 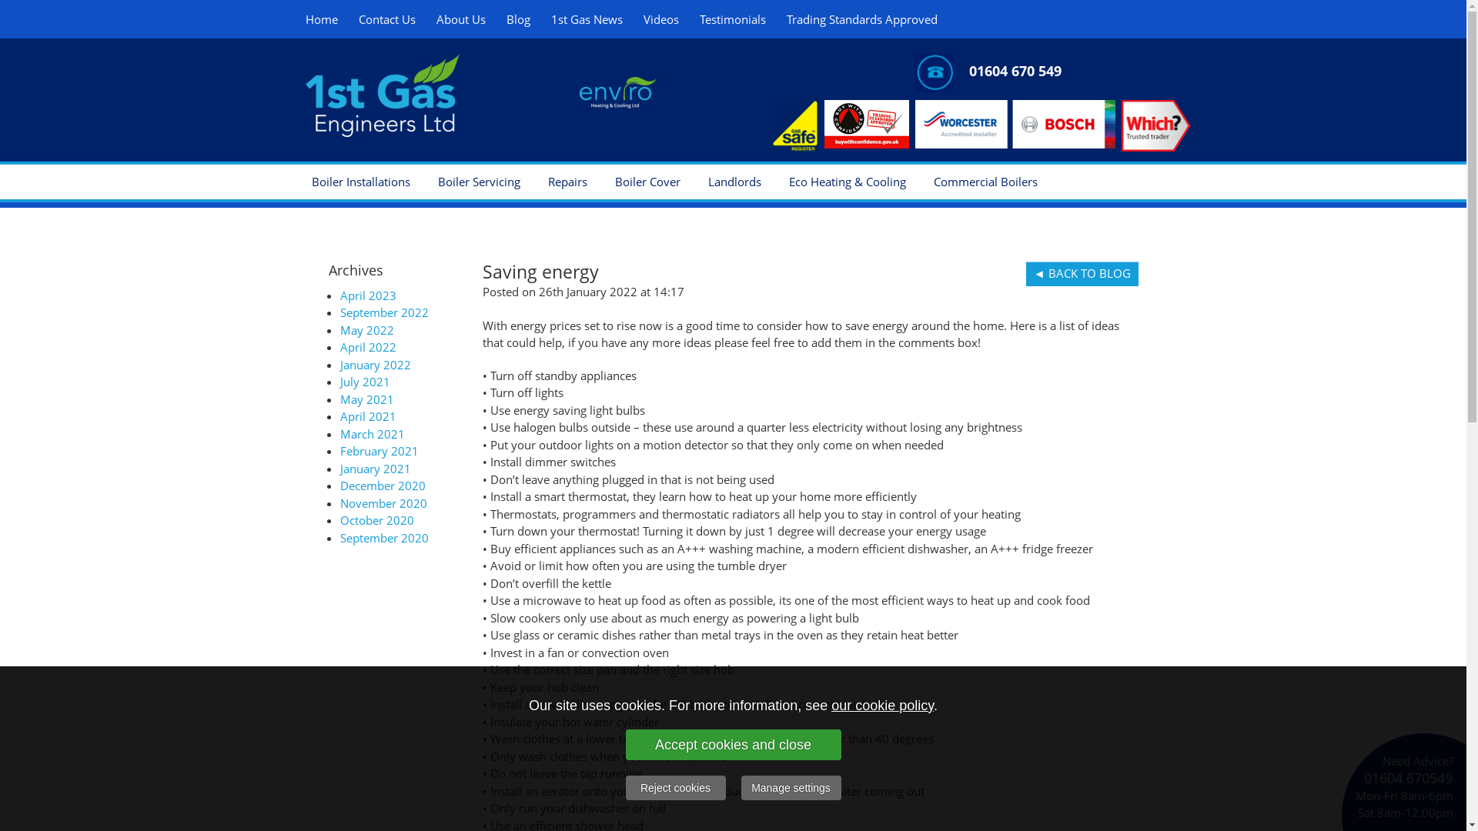 I want to click on April 2023, so click(x=368, y=295).